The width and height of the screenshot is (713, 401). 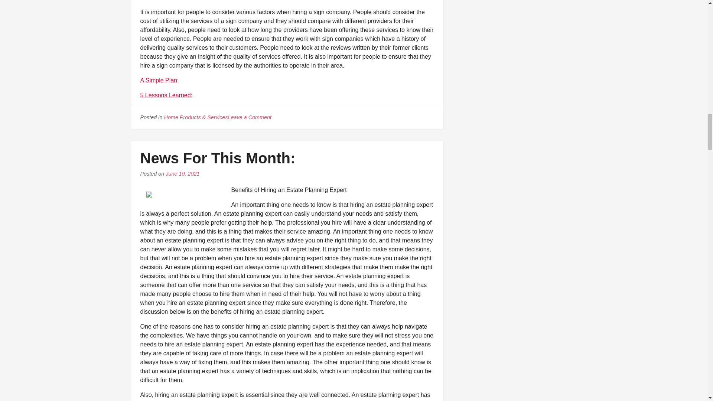 I want to click on June 10, 2021, so click(x=182, y=174).